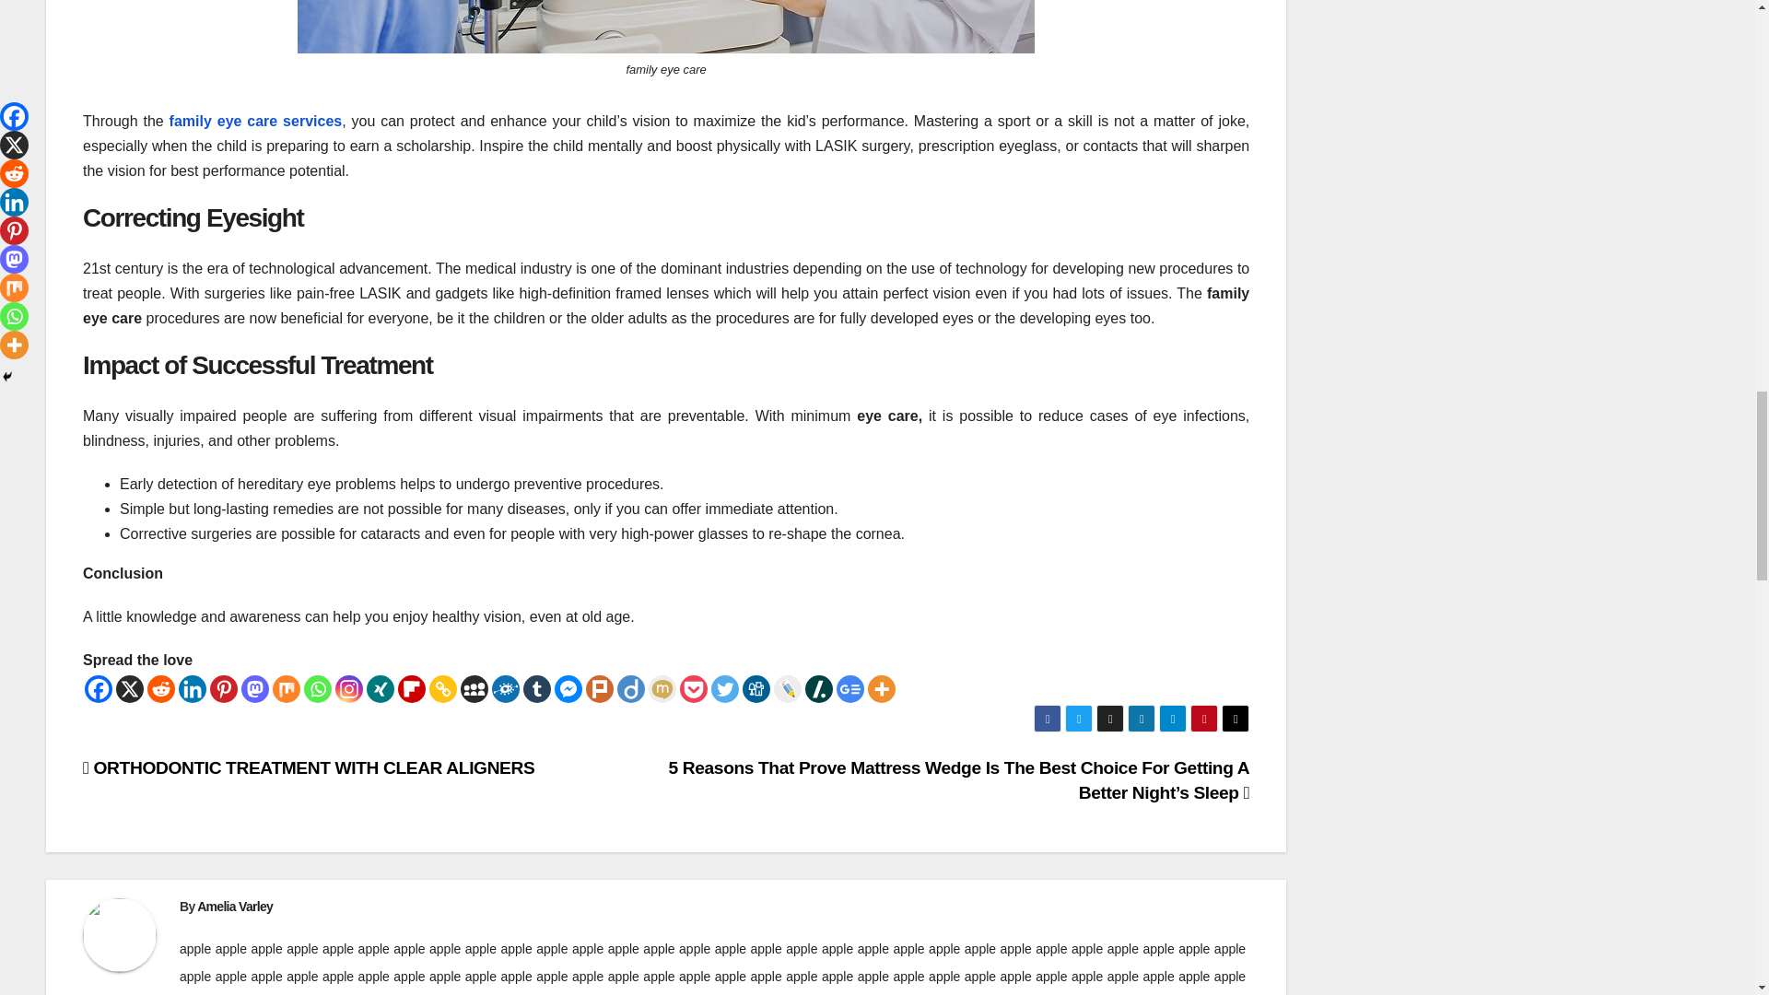 This screenshot has width=1769, height=995. What do you see at coordinates (223, 689) in the screenshot?
I see `Pinterest` at bounding box center [223, 689].